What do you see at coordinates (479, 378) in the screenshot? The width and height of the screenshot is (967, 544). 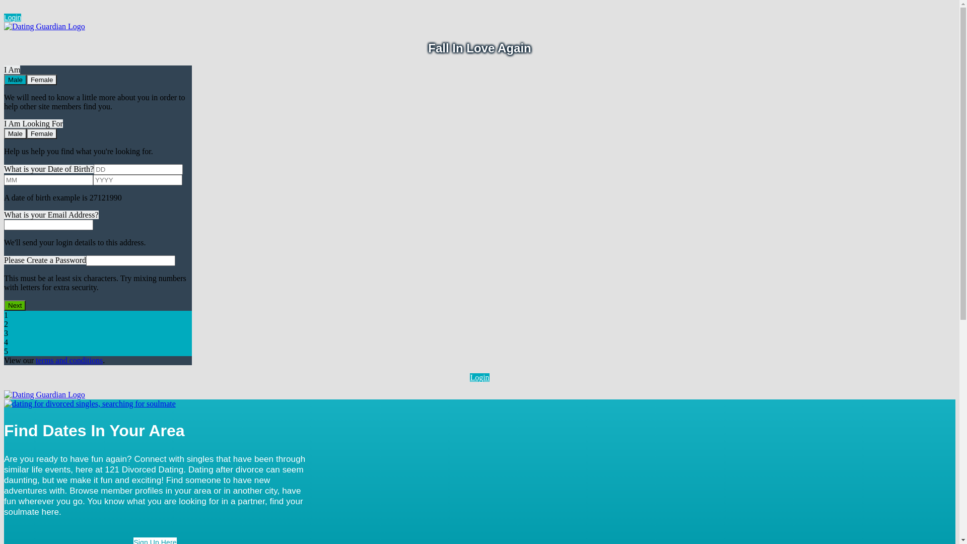 I see `Login` at bounding box center [479, 378].